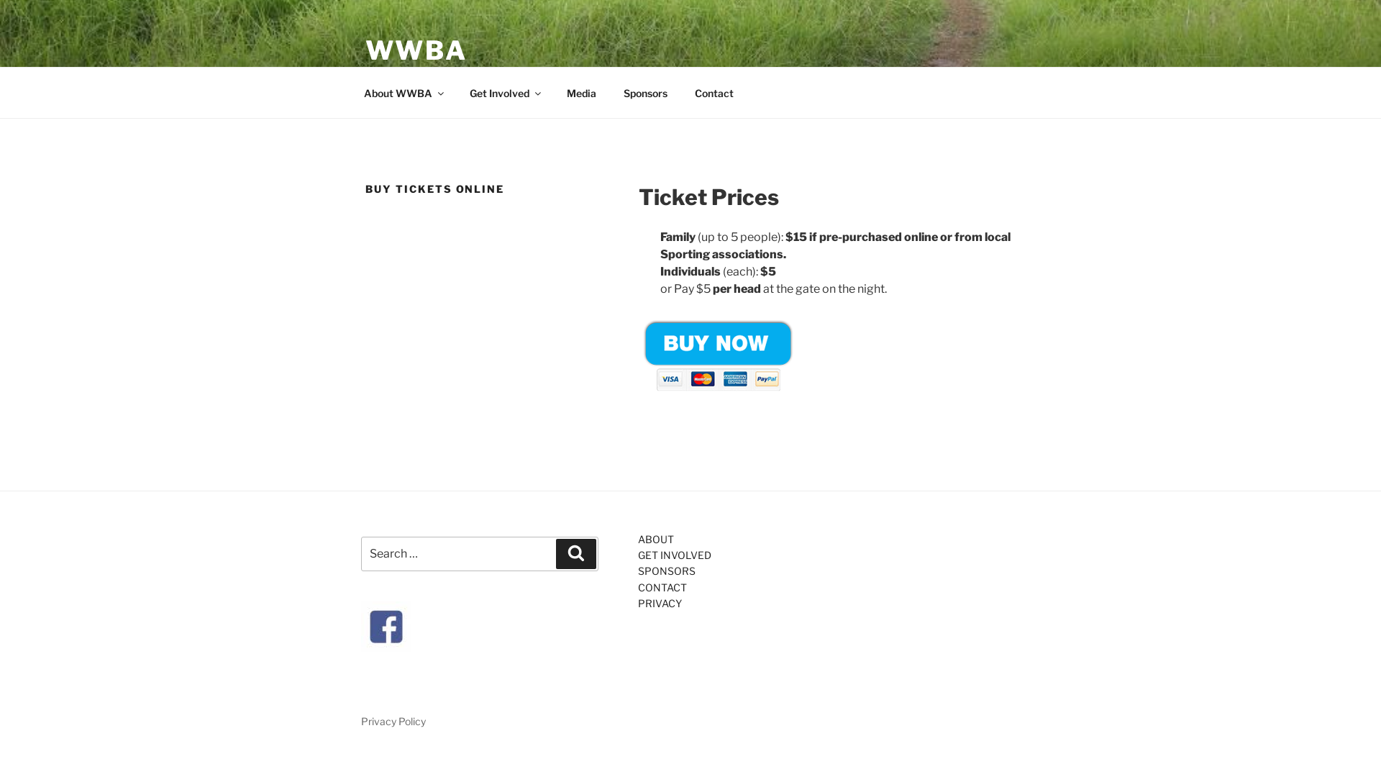 The width and height of the screenshot is (1381, 777). Describe the element at coordinates (393, 721) in the screenshot. I see `Privacy Policy` at that location.